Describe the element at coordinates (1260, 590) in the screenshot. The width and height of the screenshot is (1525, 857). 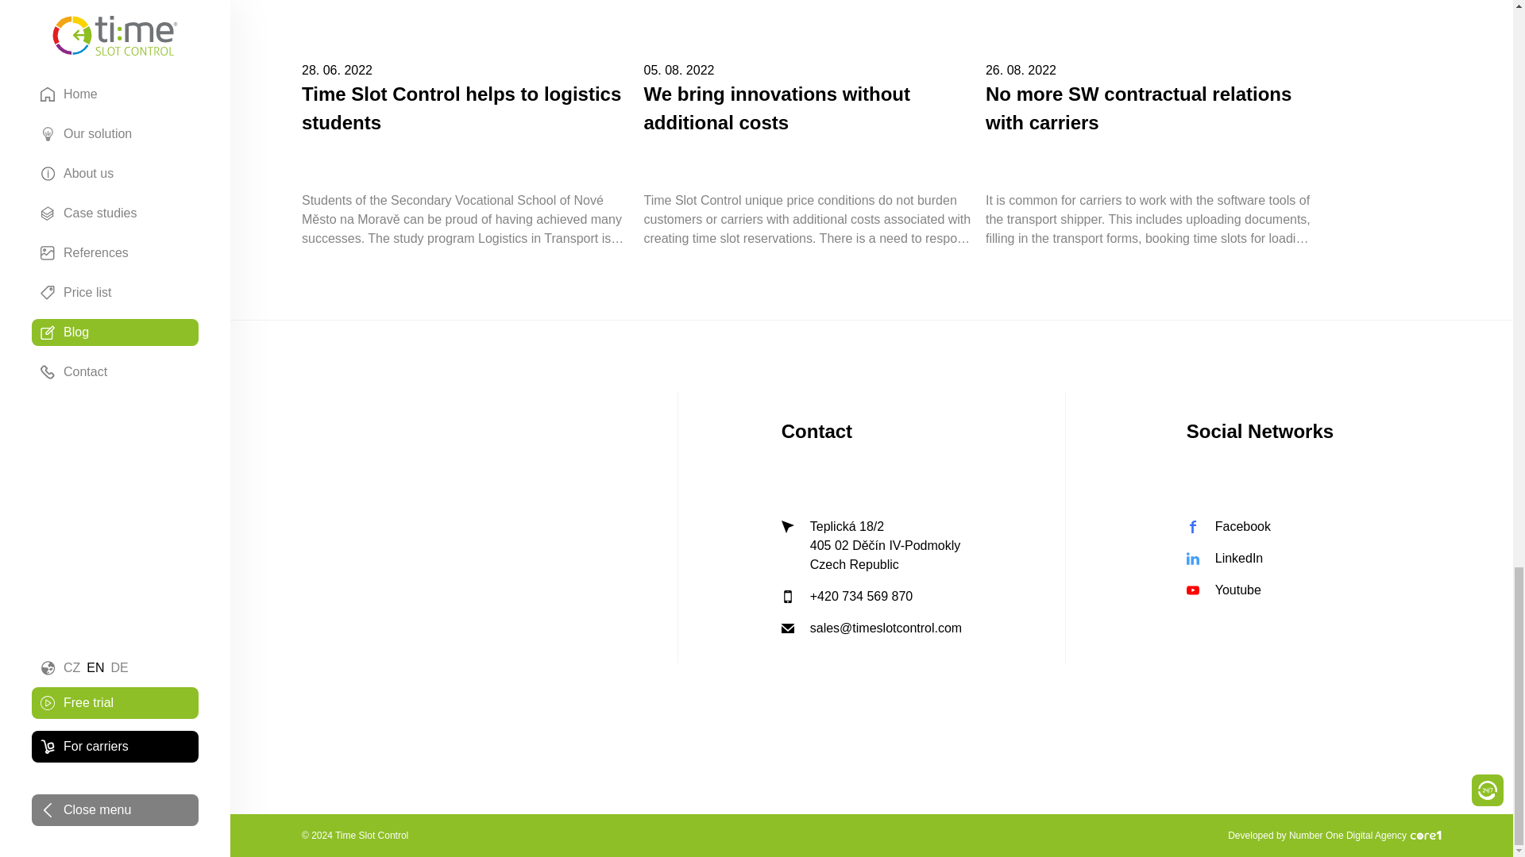
I see `Youtube` at that location.